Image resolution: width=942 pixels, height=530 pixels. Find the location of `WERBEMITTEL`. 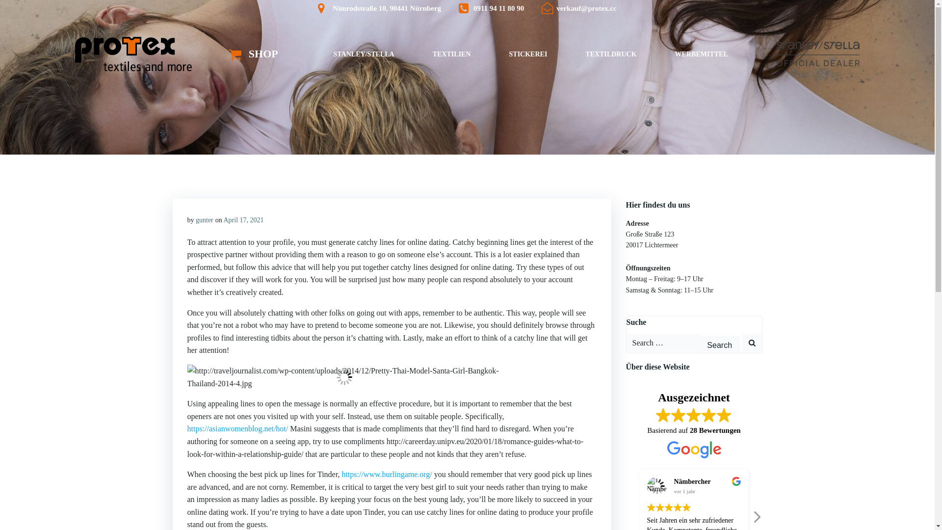

WERBEMITTEL is located at coordinates (702, 54).